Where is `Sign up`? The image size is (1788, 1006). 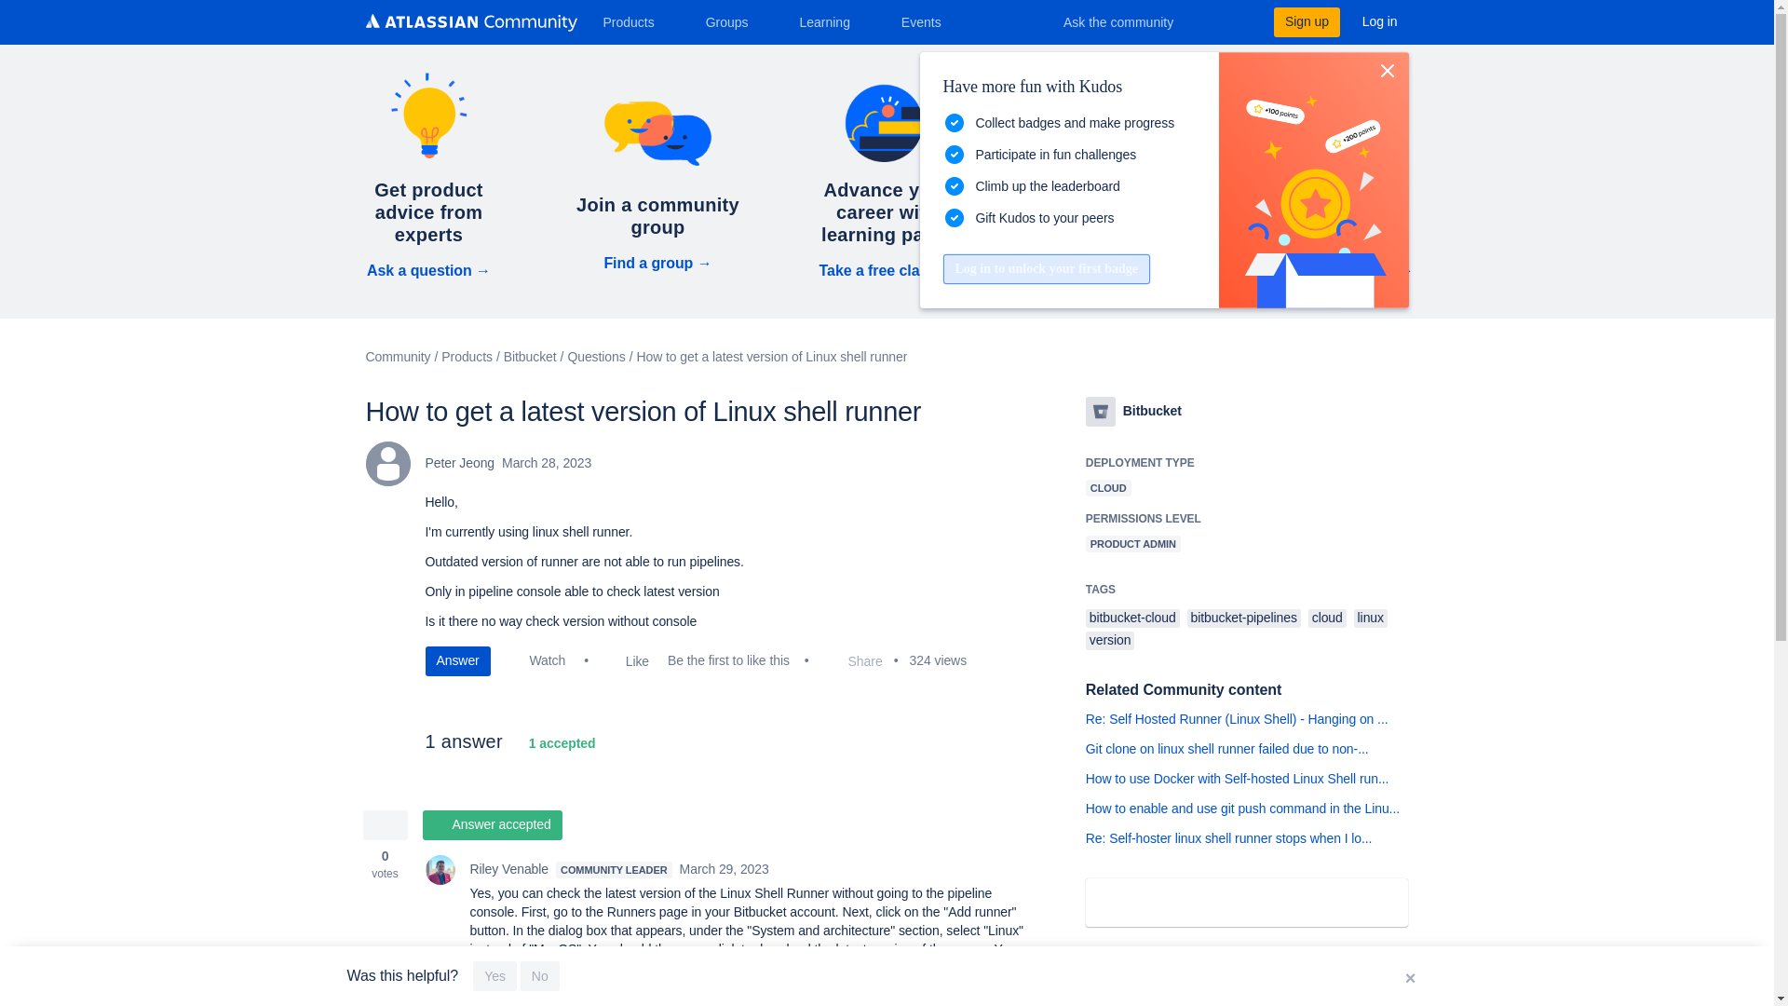 Sign up is located at coordinates (1306, 21).